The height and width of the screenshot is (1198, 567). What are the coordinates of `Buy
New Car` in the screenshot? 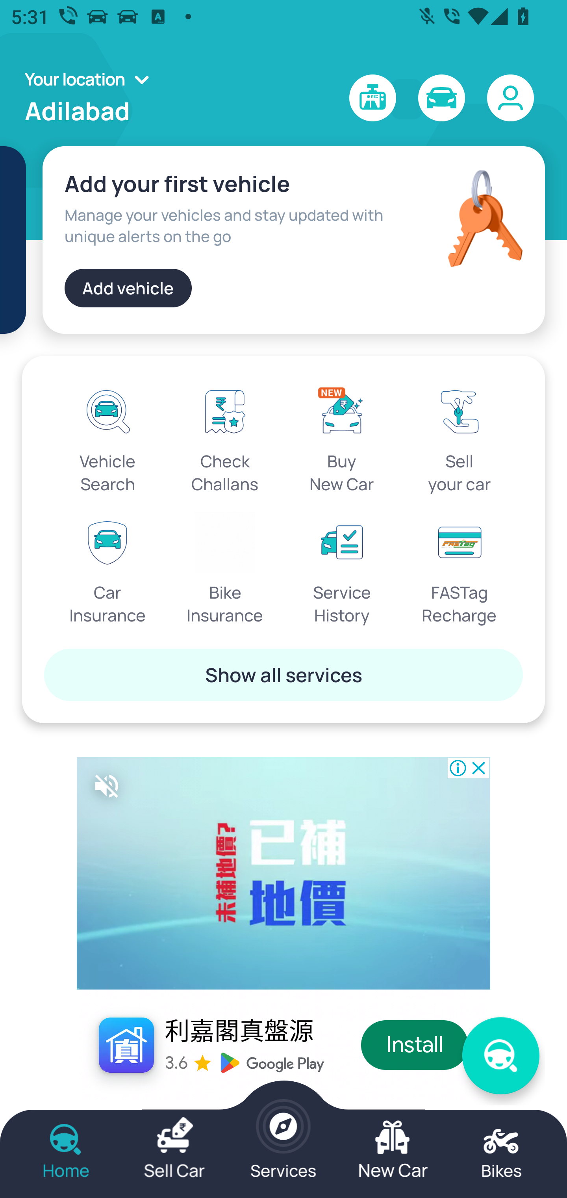 It's located at (342, 437).